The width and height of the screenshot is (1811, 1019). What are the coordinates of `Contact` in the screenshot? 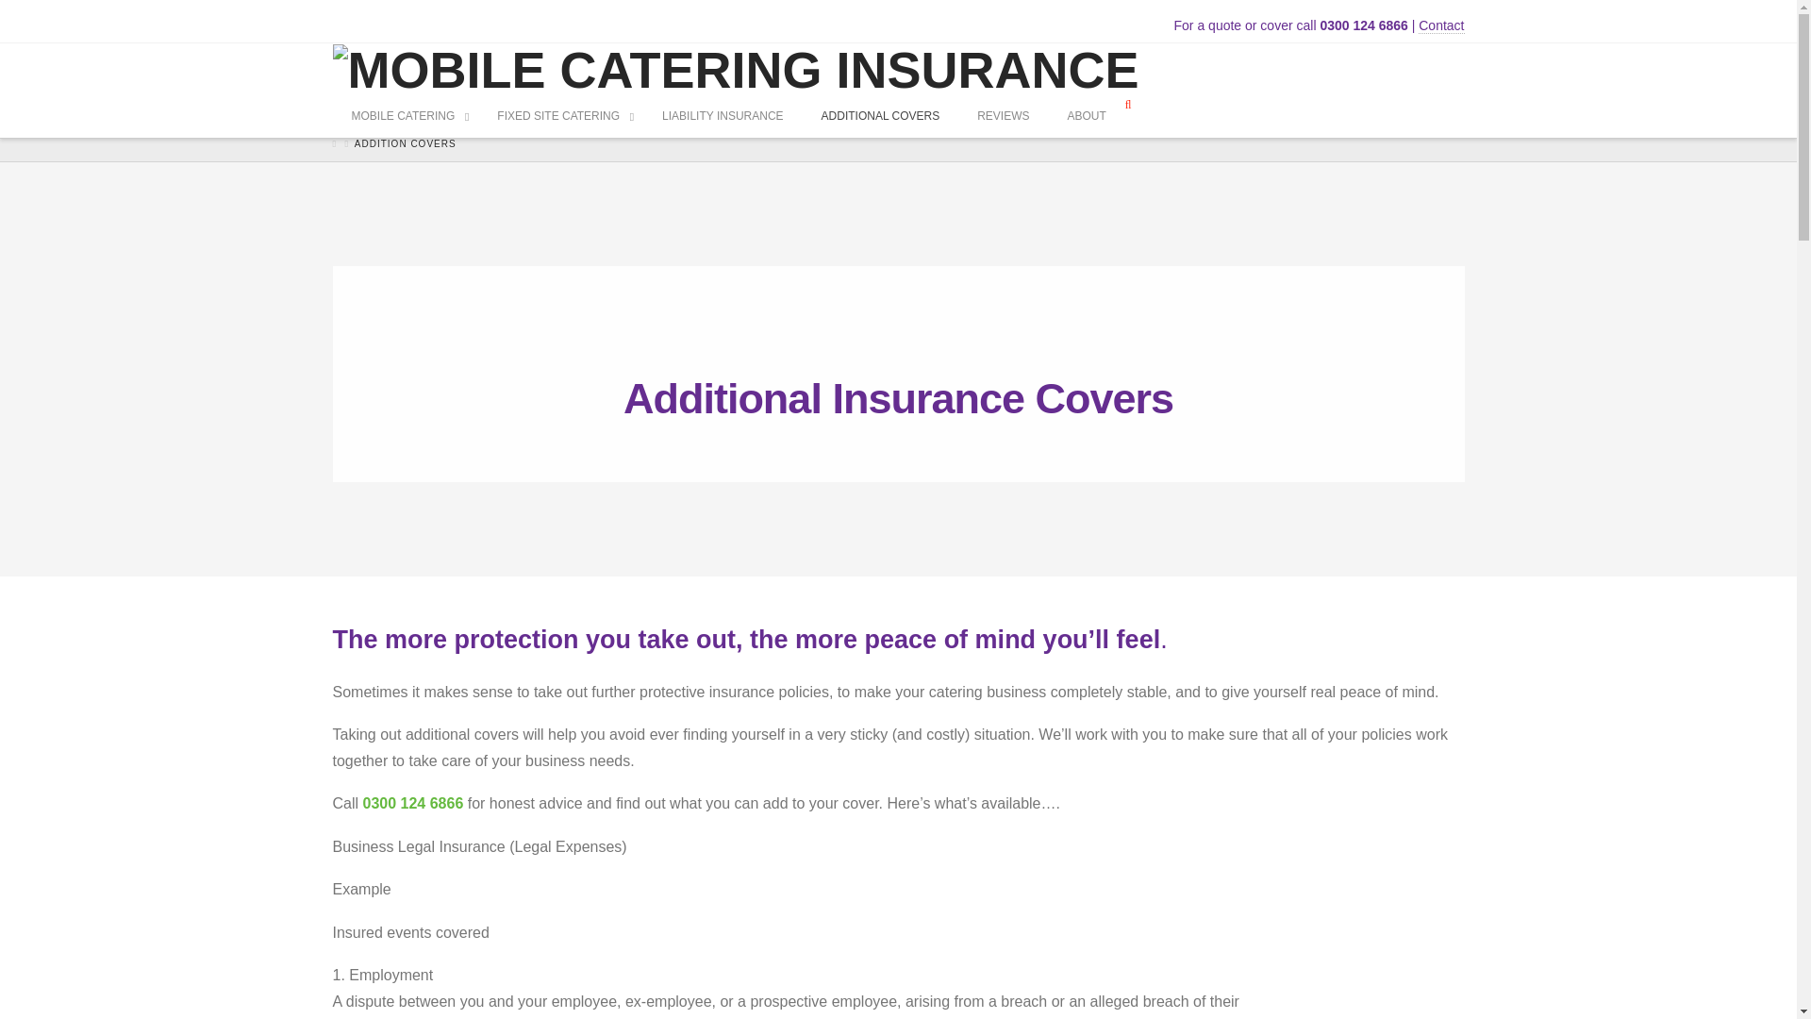 It's located at (1440, 25).